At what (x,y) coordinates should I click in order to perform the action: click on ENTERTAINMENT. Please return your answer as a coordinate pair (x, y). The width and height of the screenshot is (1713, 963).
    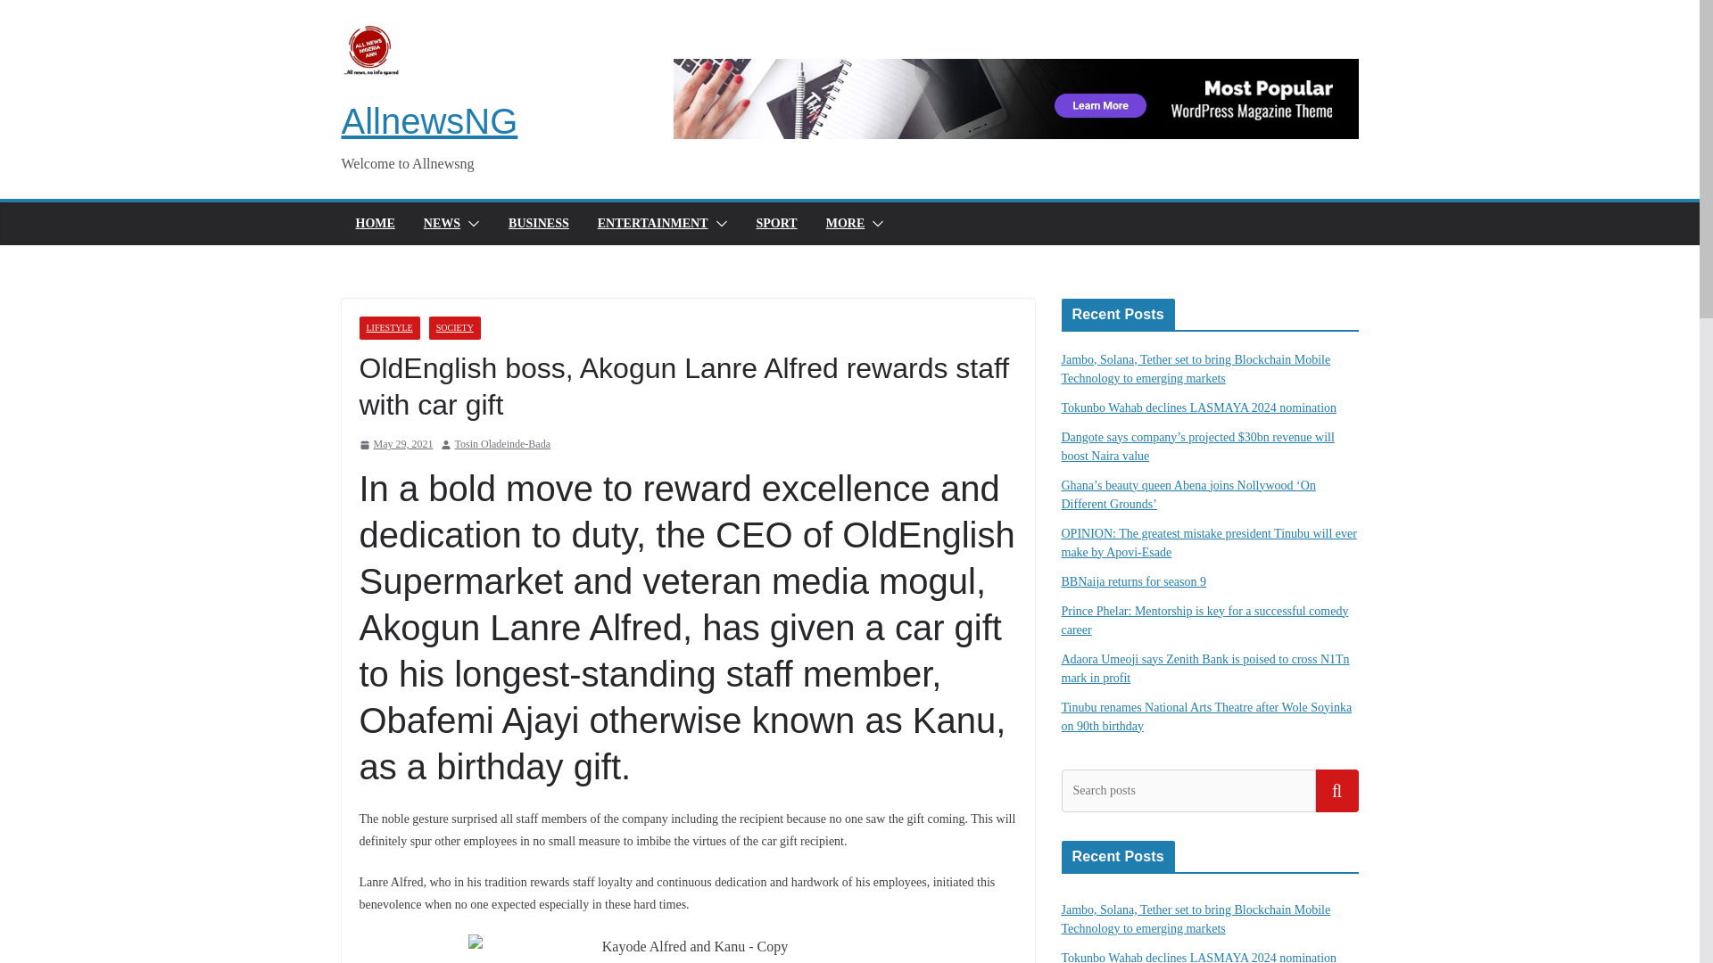
    Looking at the image, I should click on (653, 223).